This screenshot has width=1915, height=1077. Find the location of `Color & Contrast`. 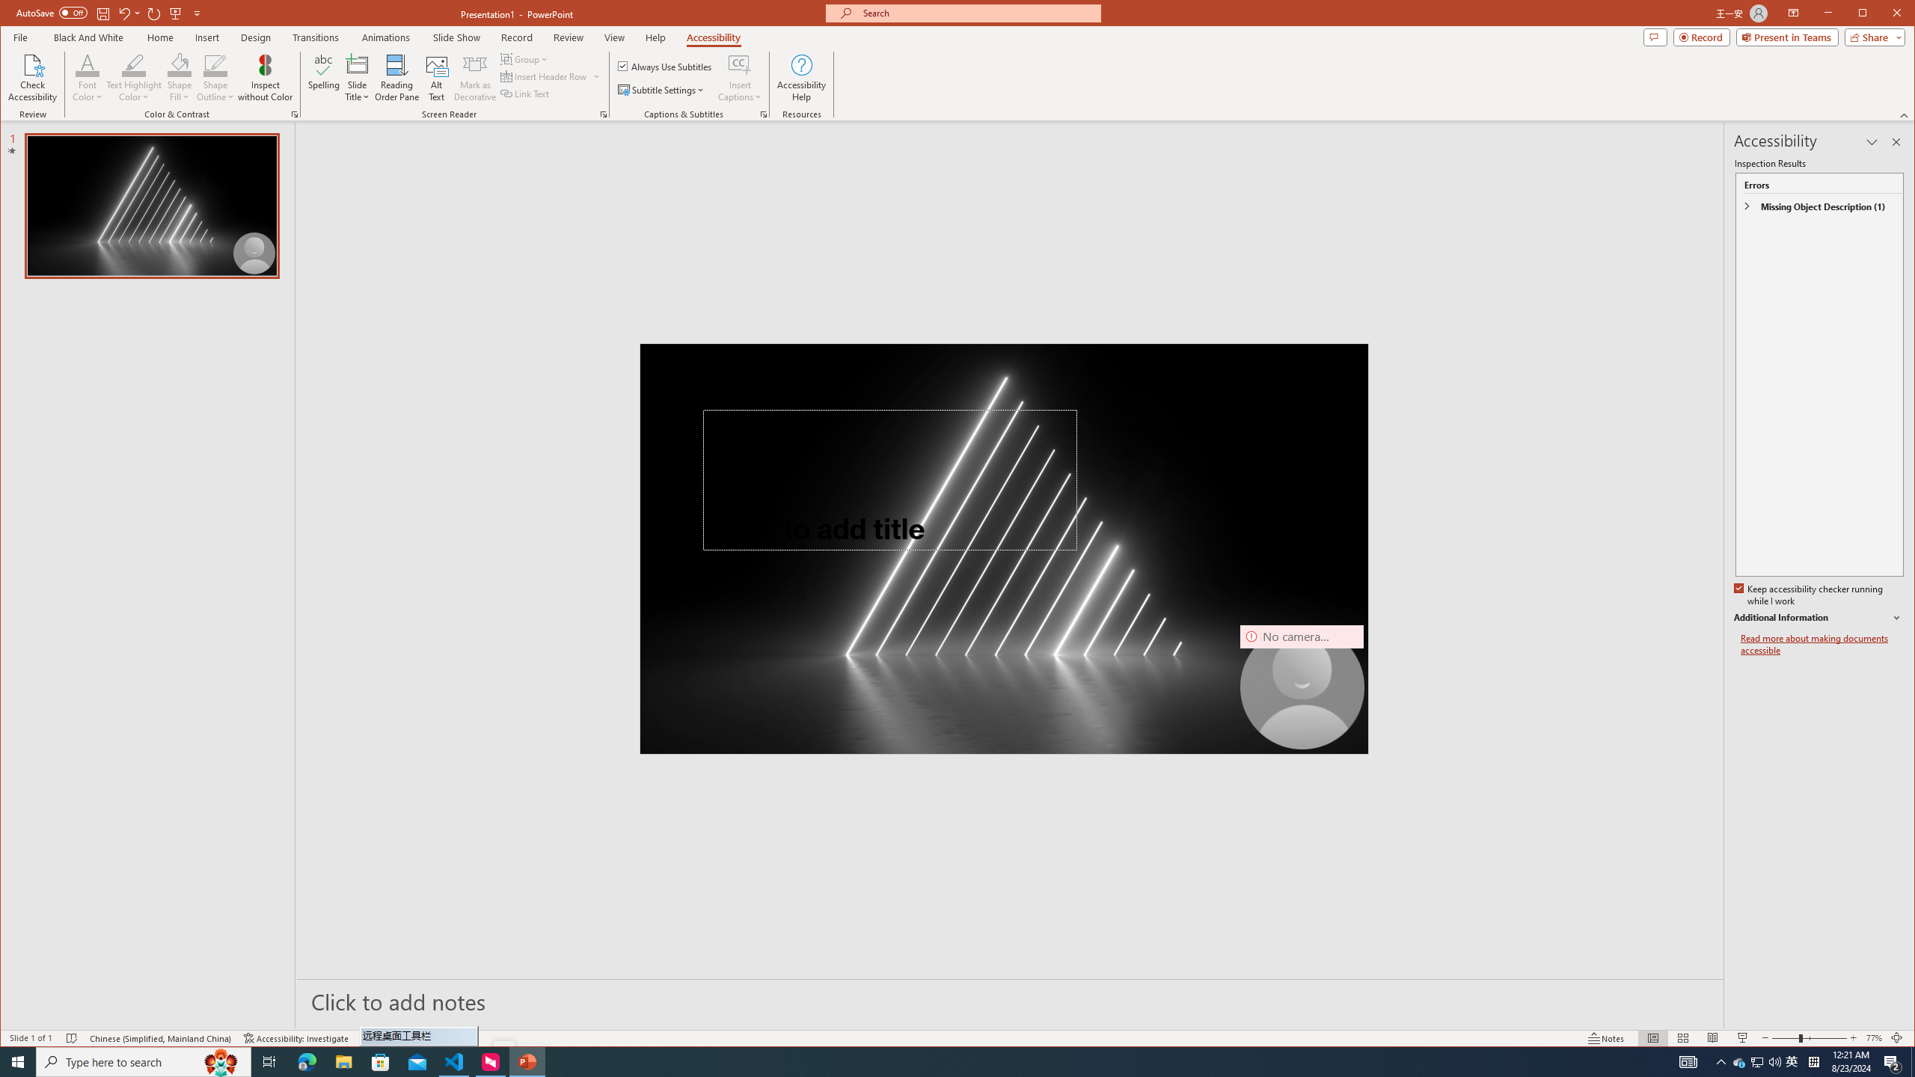

Color & Contrast is located at coordinates (295, 114).